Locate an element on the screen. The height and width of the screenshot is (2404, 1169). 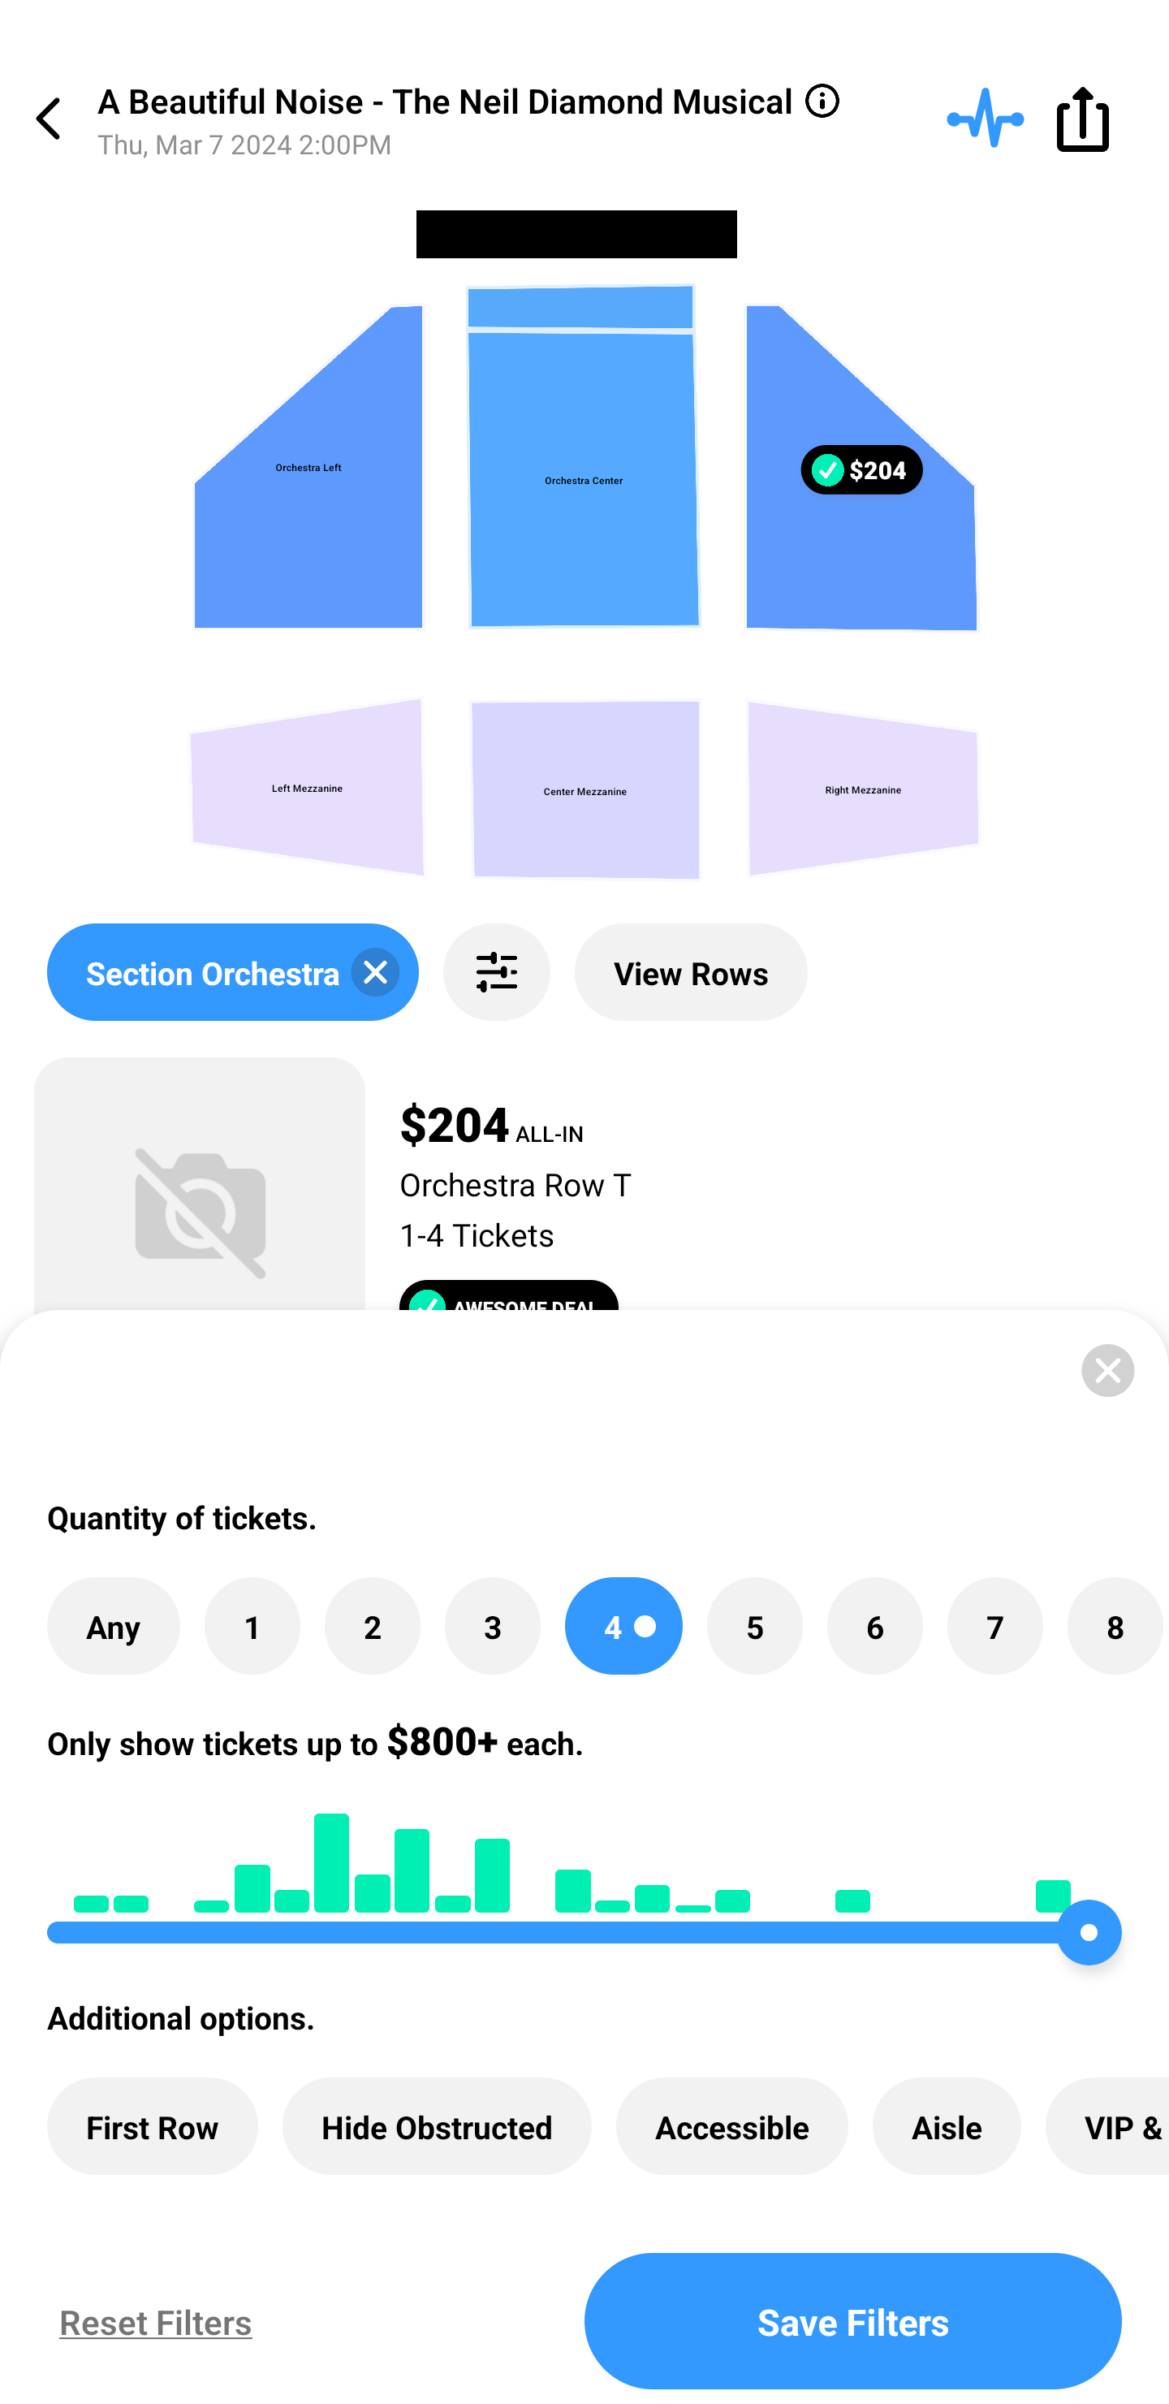
First Row is located at coordinates (153, 2126).